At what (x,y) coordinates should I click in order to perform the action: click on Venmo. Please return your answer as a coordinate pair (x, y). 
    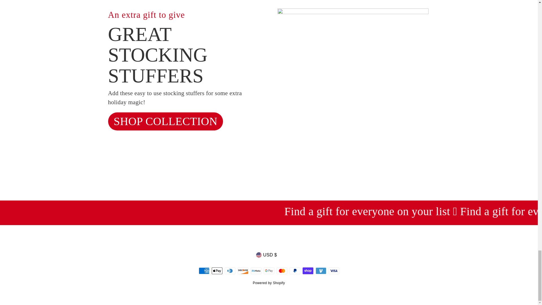
    Looking at the image, I should click on (321, 271).